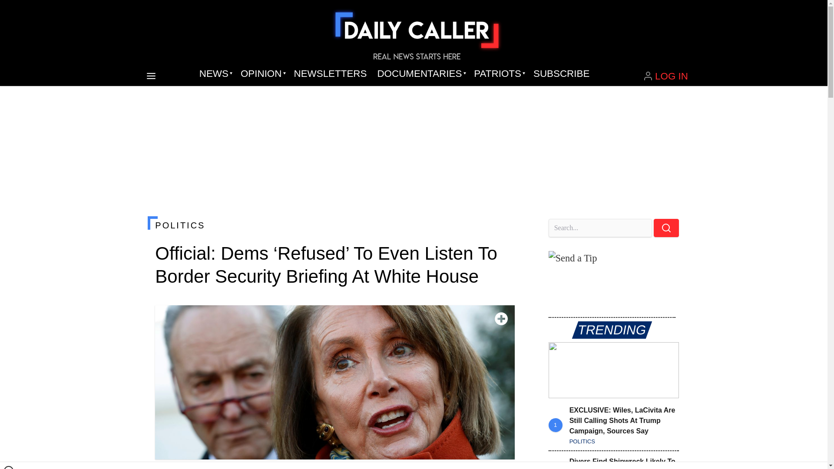 Image resolution: width=834 pixels, height=469 pixels. Describe the element at coordinates (501, 319) in the screenshot. I see `Toggle fullscreen` at that location.